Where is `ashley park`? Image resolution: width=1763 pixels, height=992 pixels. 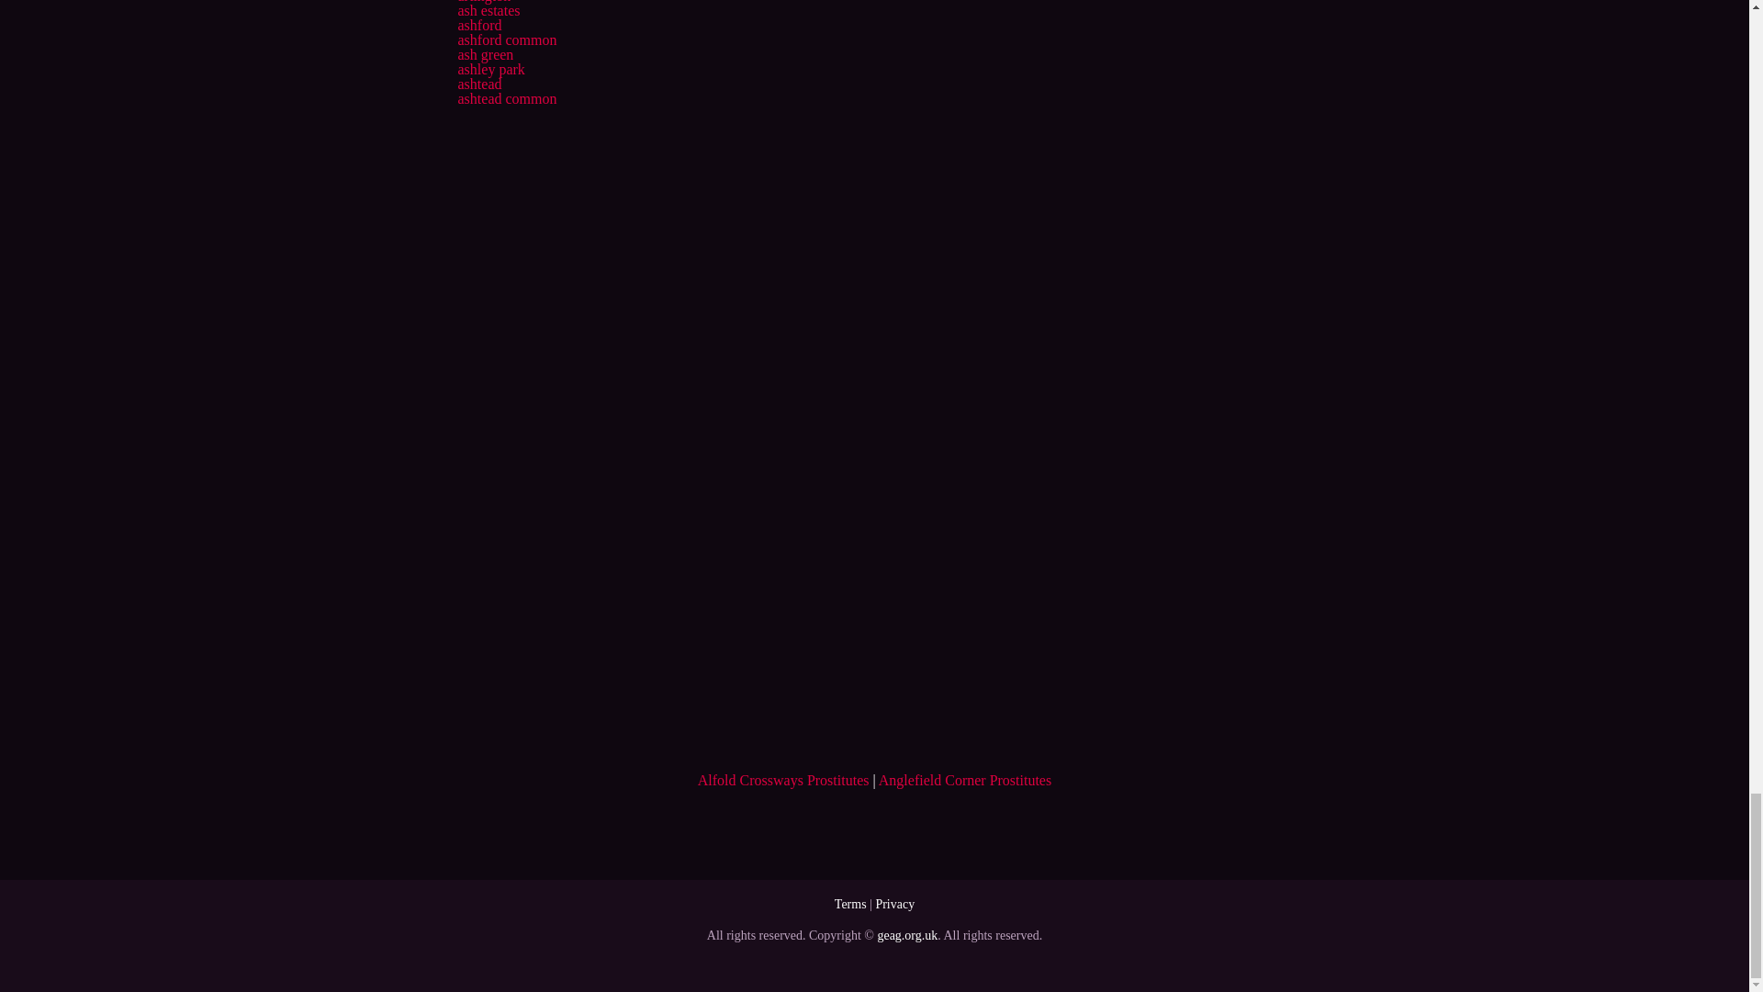
ashley park is located at coordinates (490, 69).